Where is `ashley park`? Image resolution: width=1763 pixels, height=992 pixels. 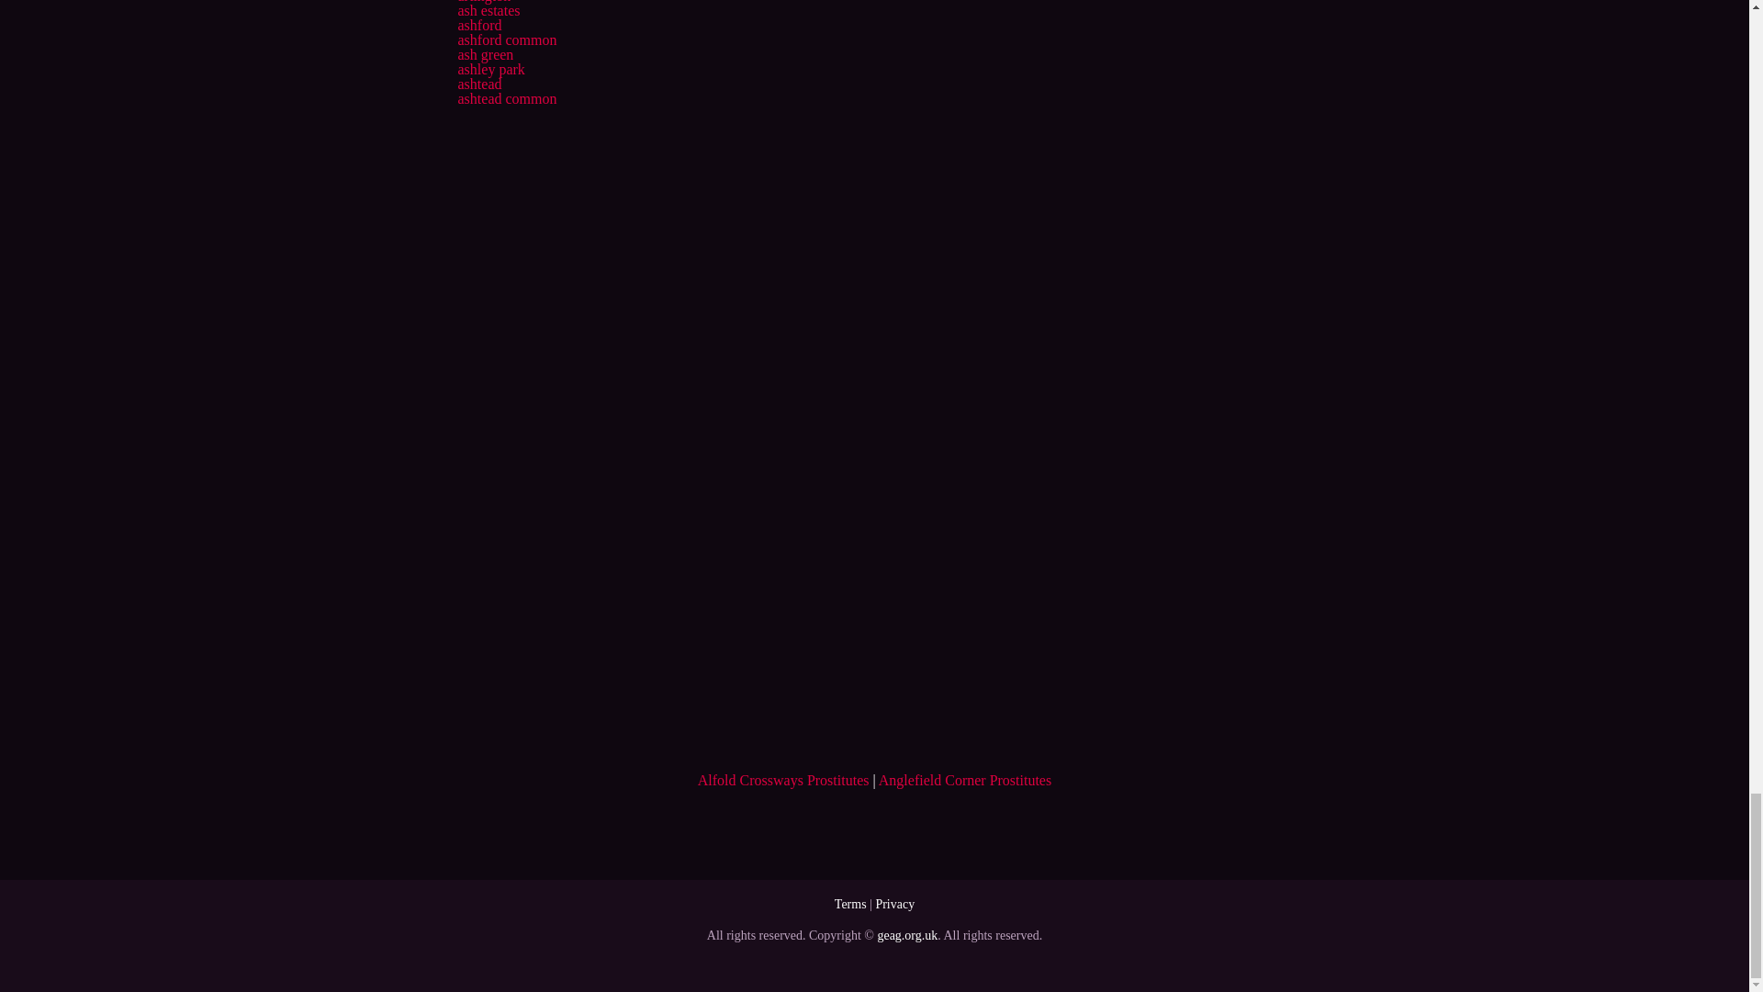
ashley park is located at coordinates (490, 69).